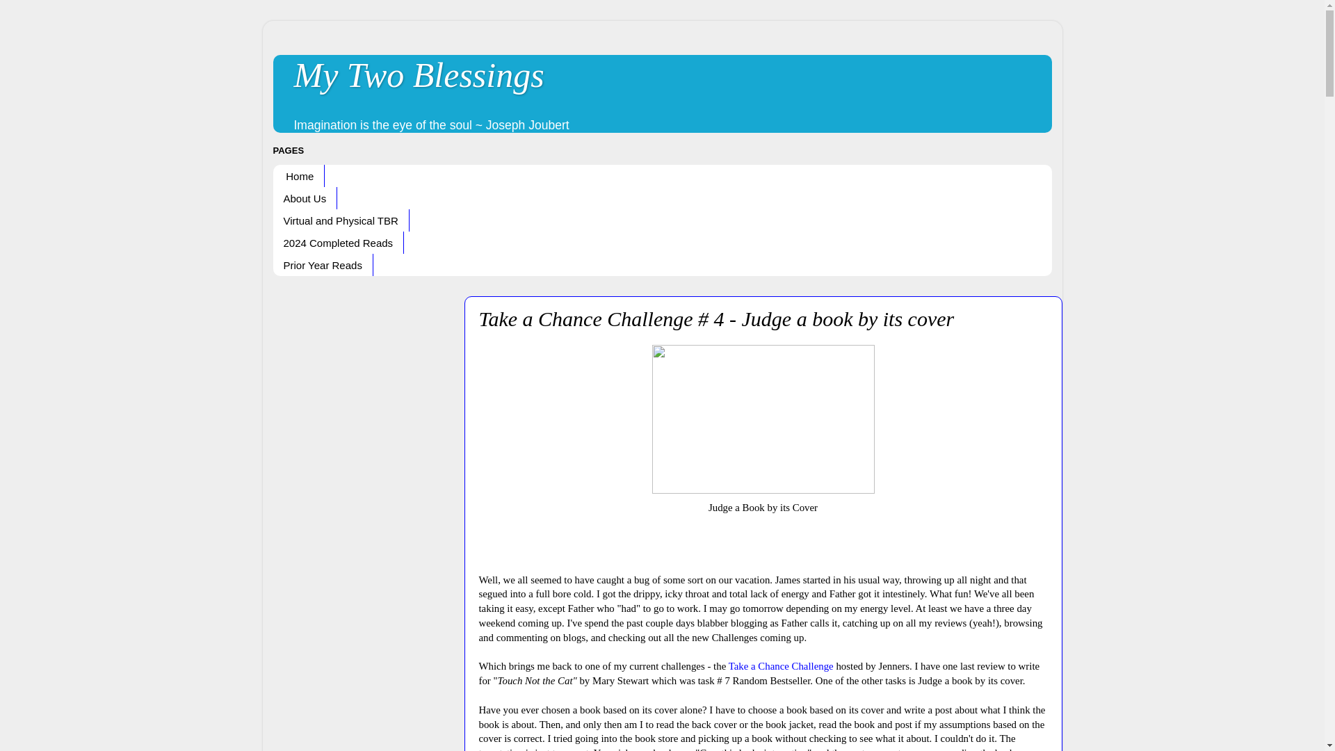 The width and height of the screenshot is (1335, 751). I want to click on My Two Blessings, so click(419, 75).